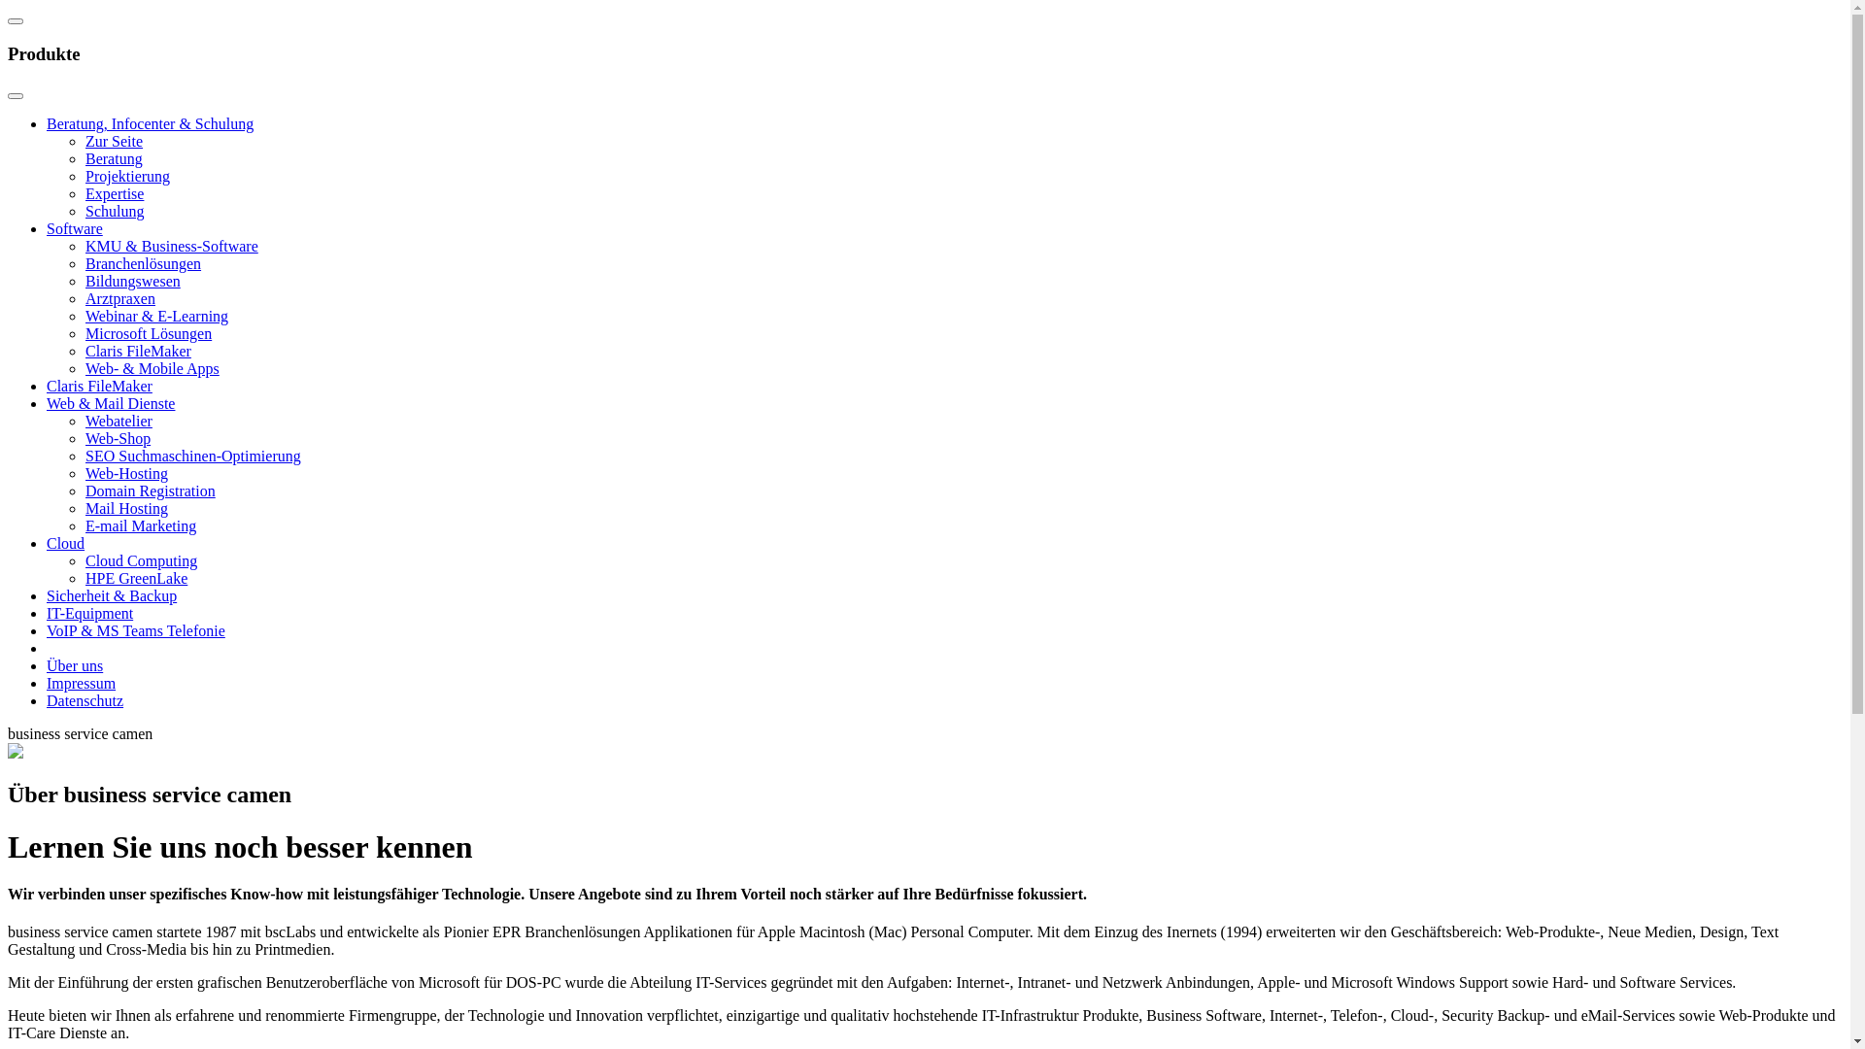  Describe the element at coordinates (111, 404) in the screenshot. I see `Web & Mail Dienste` at that location.